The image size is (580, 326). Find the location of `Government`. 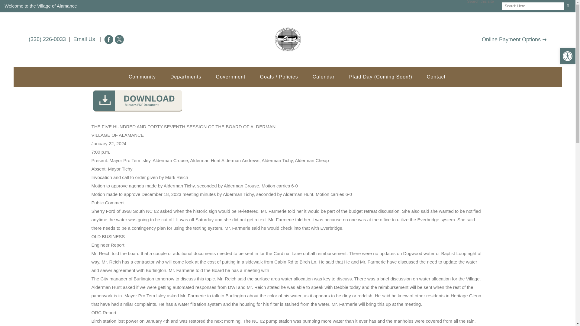

Government is located at coordinates (230, 77).